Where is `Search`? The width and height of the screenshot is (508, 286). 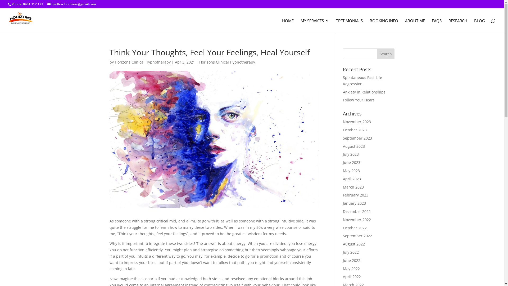 Search is located at coordinates (386, 54).